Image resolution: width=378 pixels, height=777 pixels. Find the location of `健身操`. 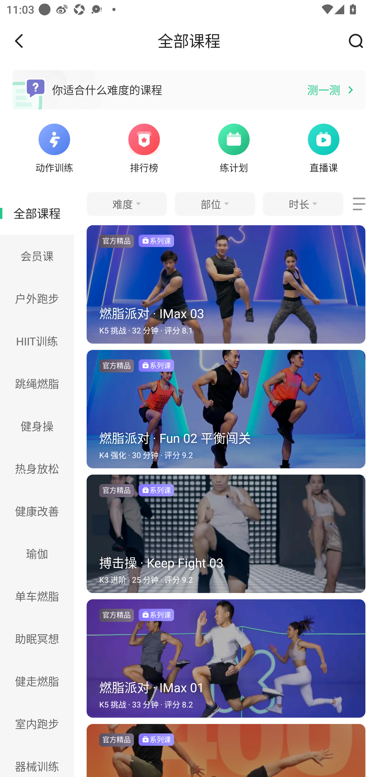

健身操 is located at coordinates (37, 426).